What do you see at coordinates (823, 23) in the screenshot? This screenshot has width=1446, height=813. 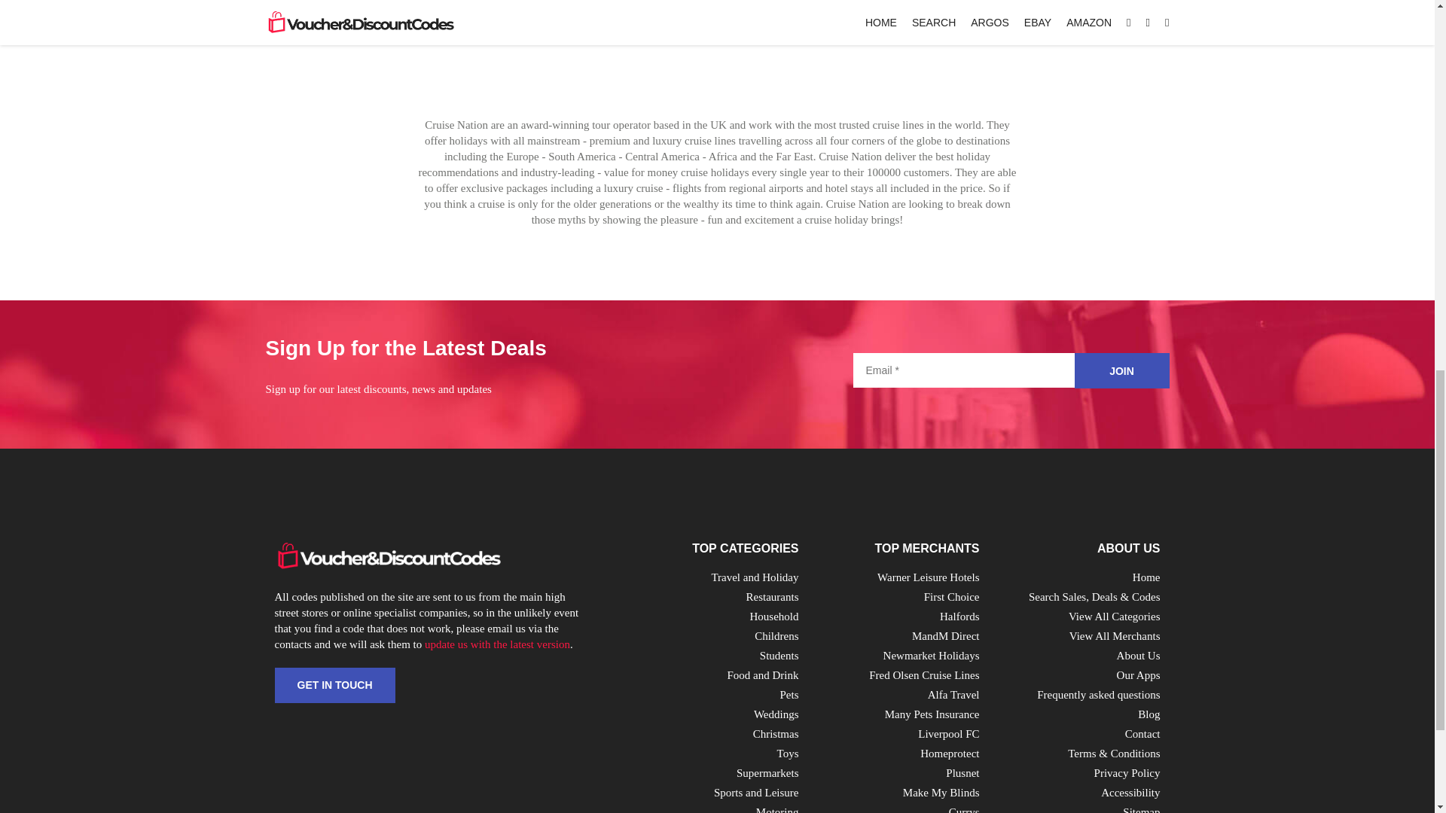 I see `Tweet` at bounding box center [823, 23].